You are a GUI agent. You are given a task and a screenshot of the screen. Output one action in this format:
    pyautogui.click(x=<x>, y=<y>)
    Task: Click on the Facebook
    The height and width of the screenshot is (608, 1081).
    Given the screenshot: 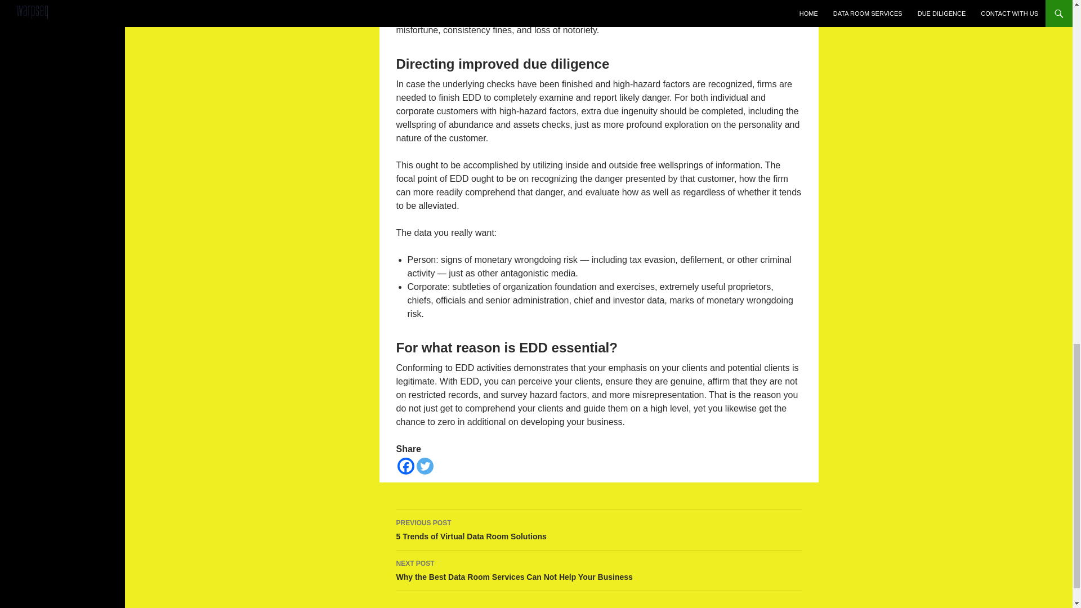 What is the action you would take?
    pyautogui.click(x=405, y=466)
    